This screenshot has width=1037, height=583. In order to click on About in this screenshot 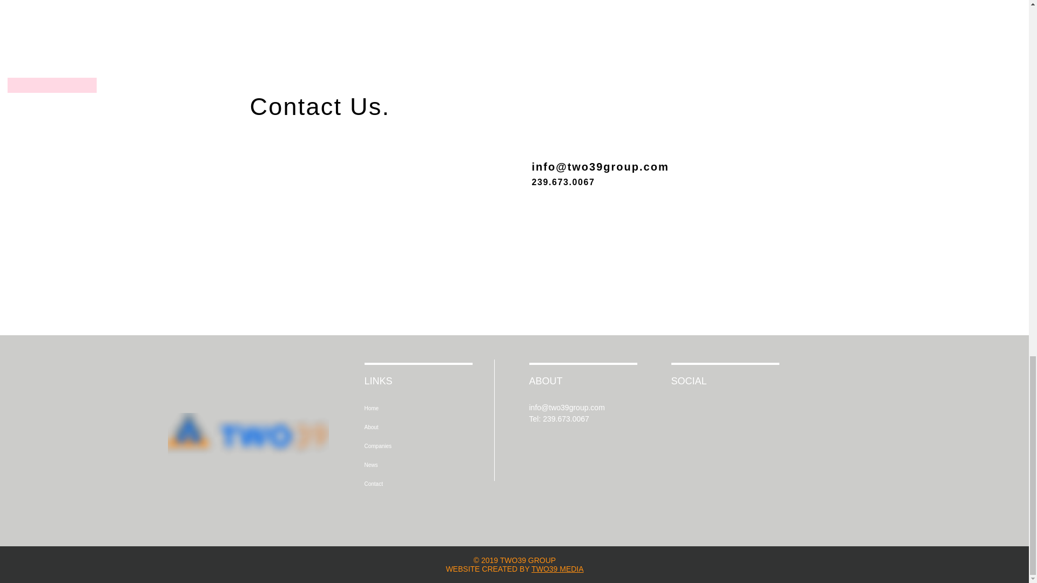, I will do `click(52, 137)`.